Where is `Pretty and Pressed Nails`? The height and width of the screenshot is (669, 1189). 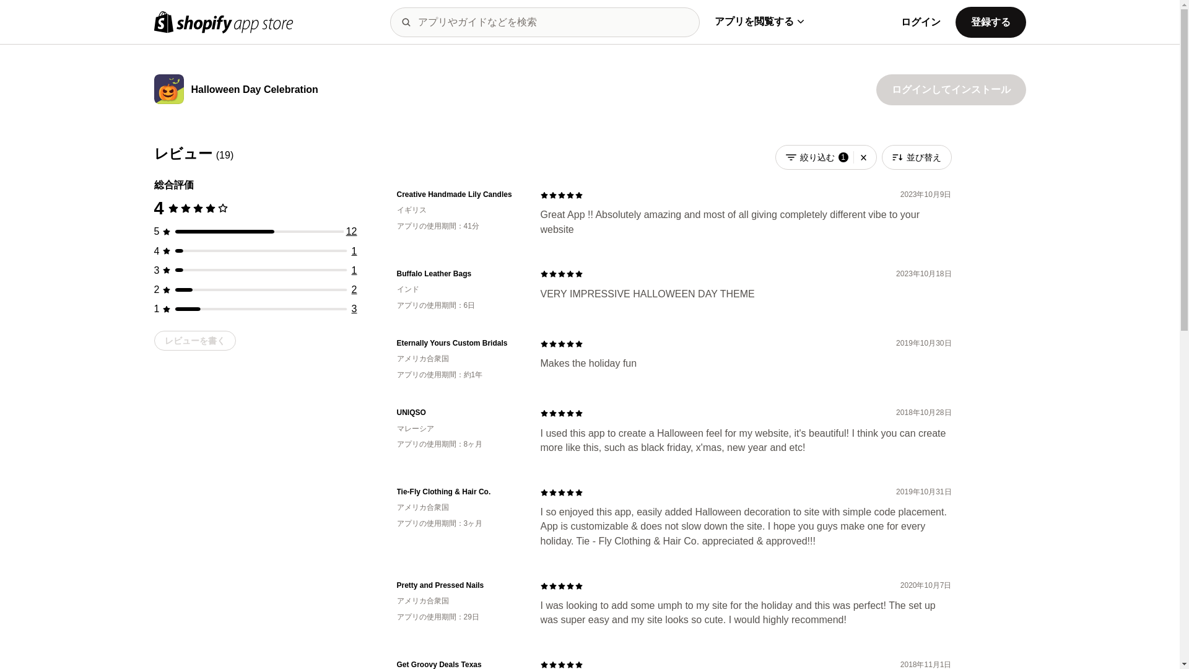
Pretty and Pressed Nails is located at coordinates (458, 585).